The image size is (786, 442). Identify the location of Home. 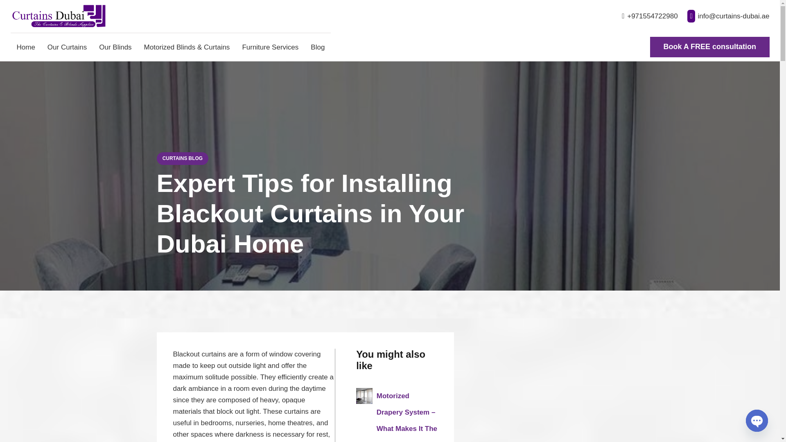
(26, 47).